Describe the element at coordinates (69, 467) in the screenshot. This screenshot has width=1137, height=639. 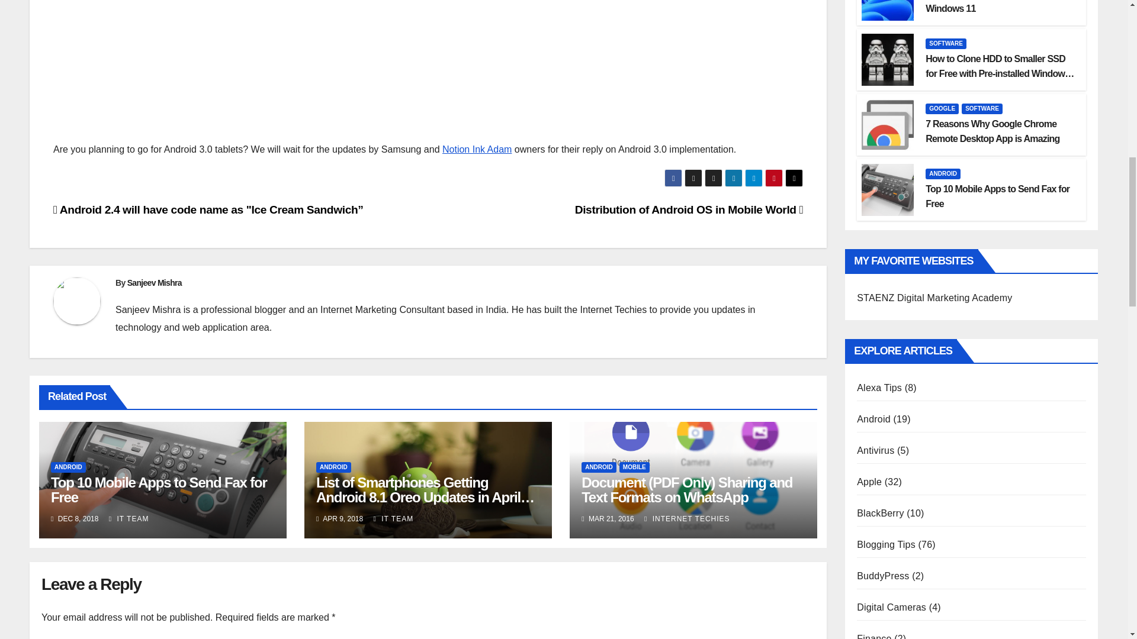
I see `ANDROID` at that location.